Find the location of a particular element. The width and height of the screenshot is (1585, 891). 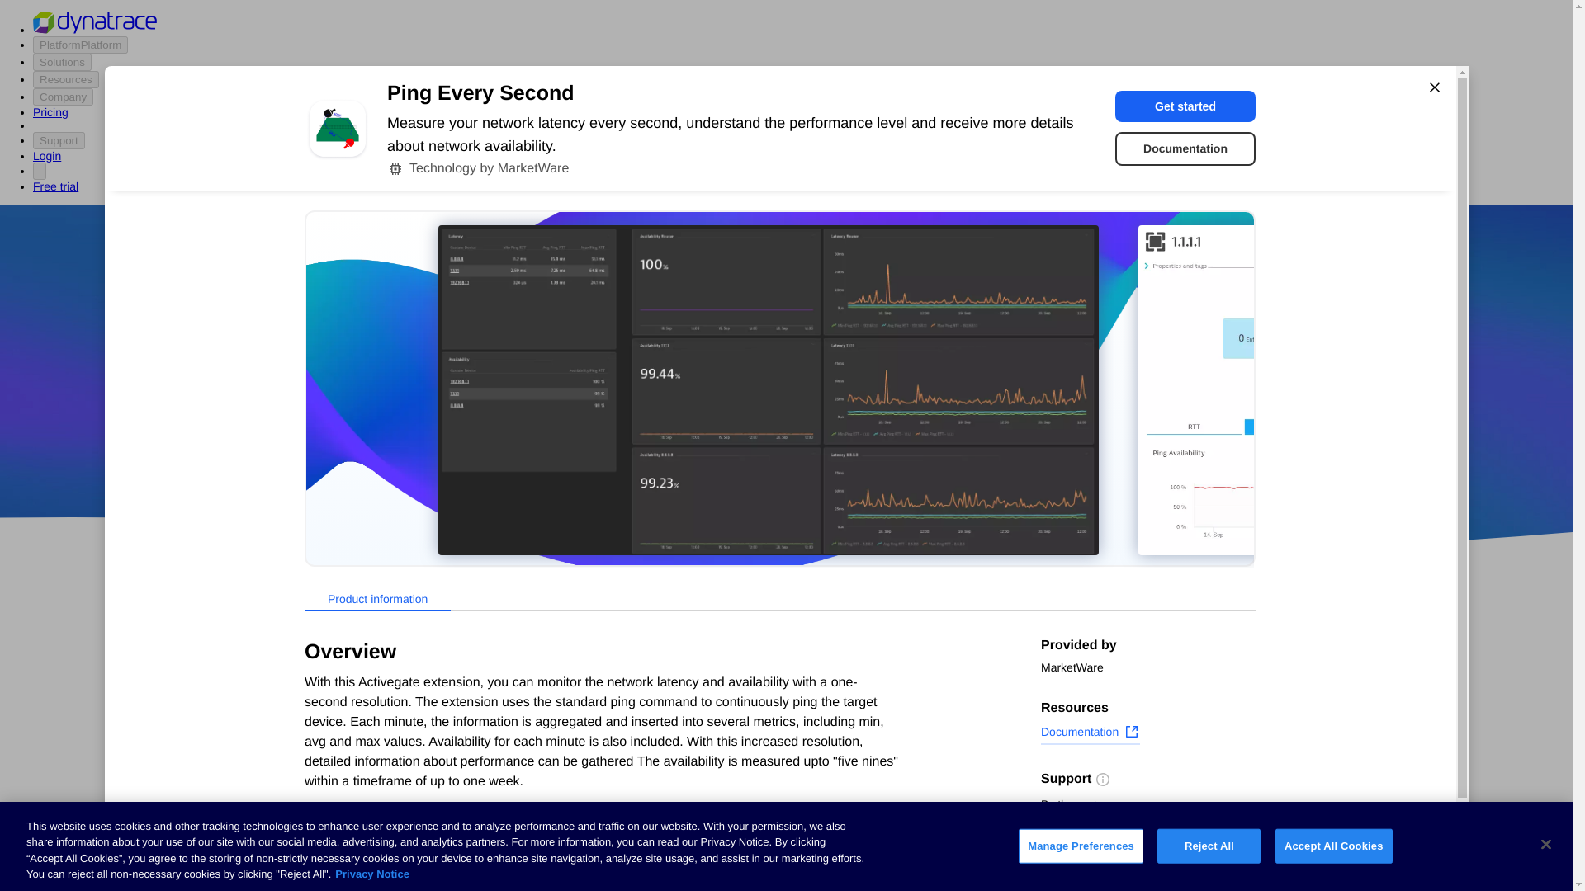

Documentation is located at coordinates (1090, 733).